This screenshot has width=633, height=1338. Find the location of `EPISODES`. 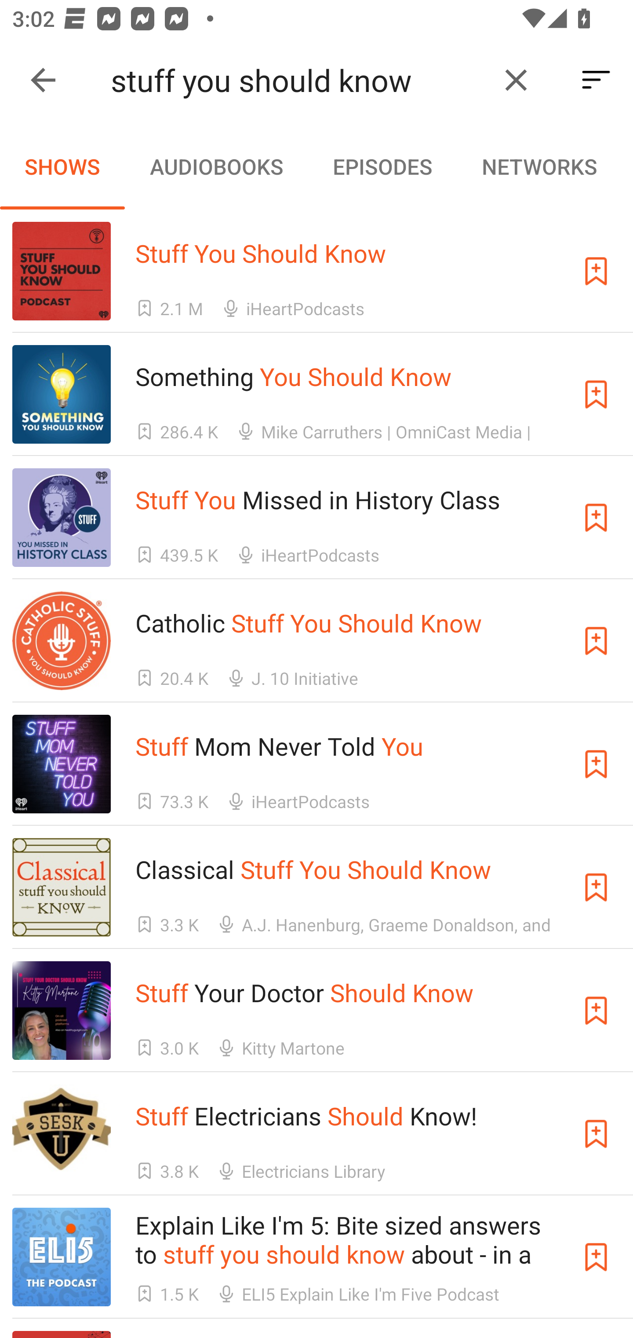

EPISODES is located at coordinates (382, 166).